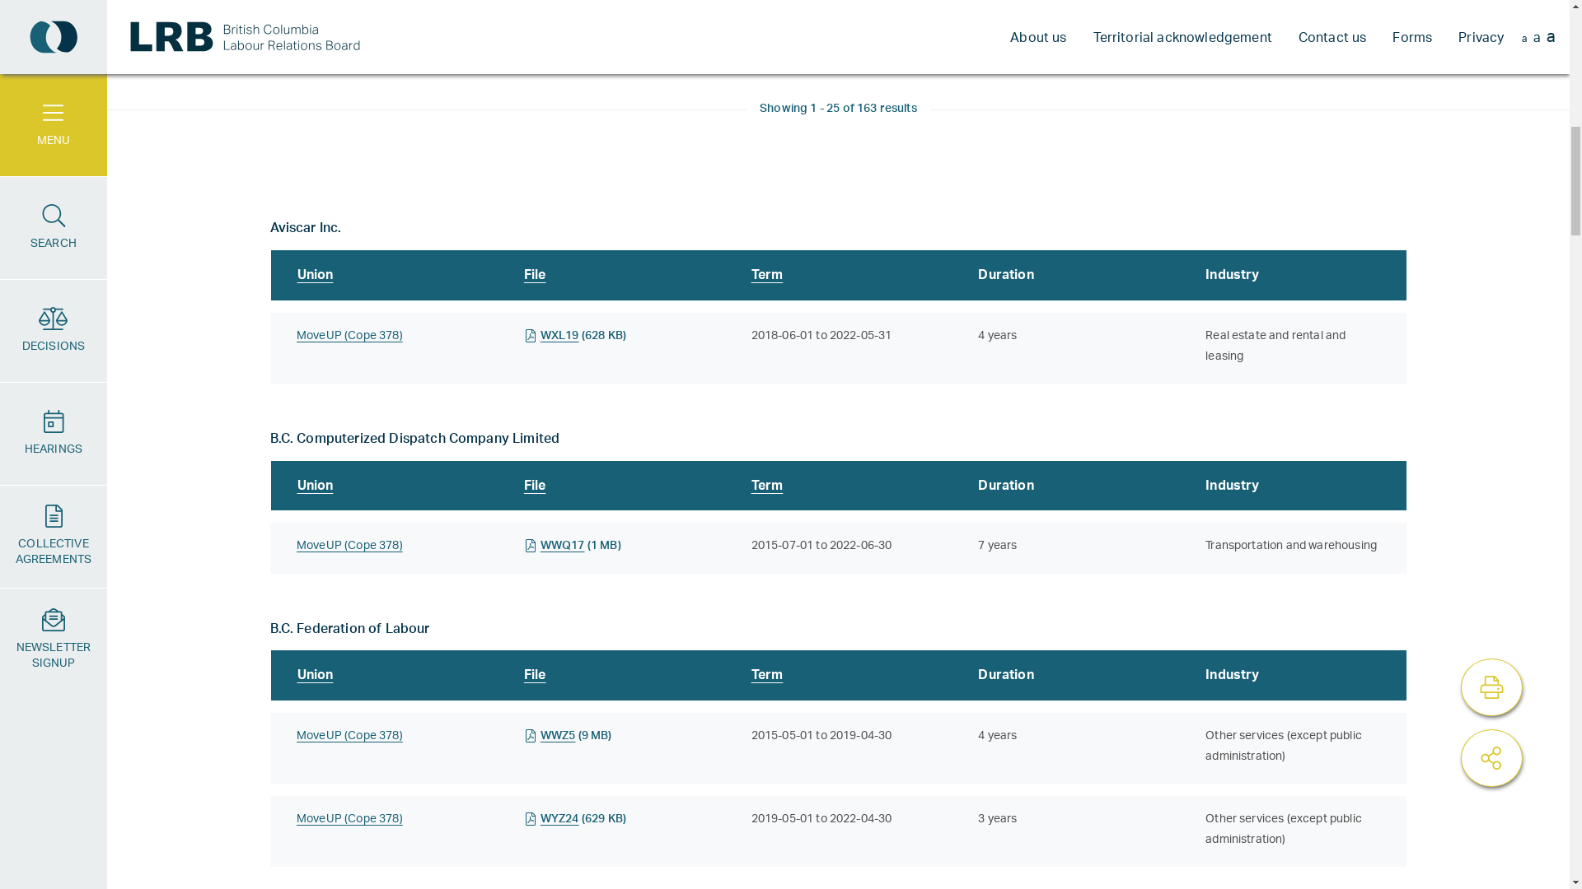 The width and height of the screenshot is (1582, 889). I want to click on Skip to main content, so click(784, 13).